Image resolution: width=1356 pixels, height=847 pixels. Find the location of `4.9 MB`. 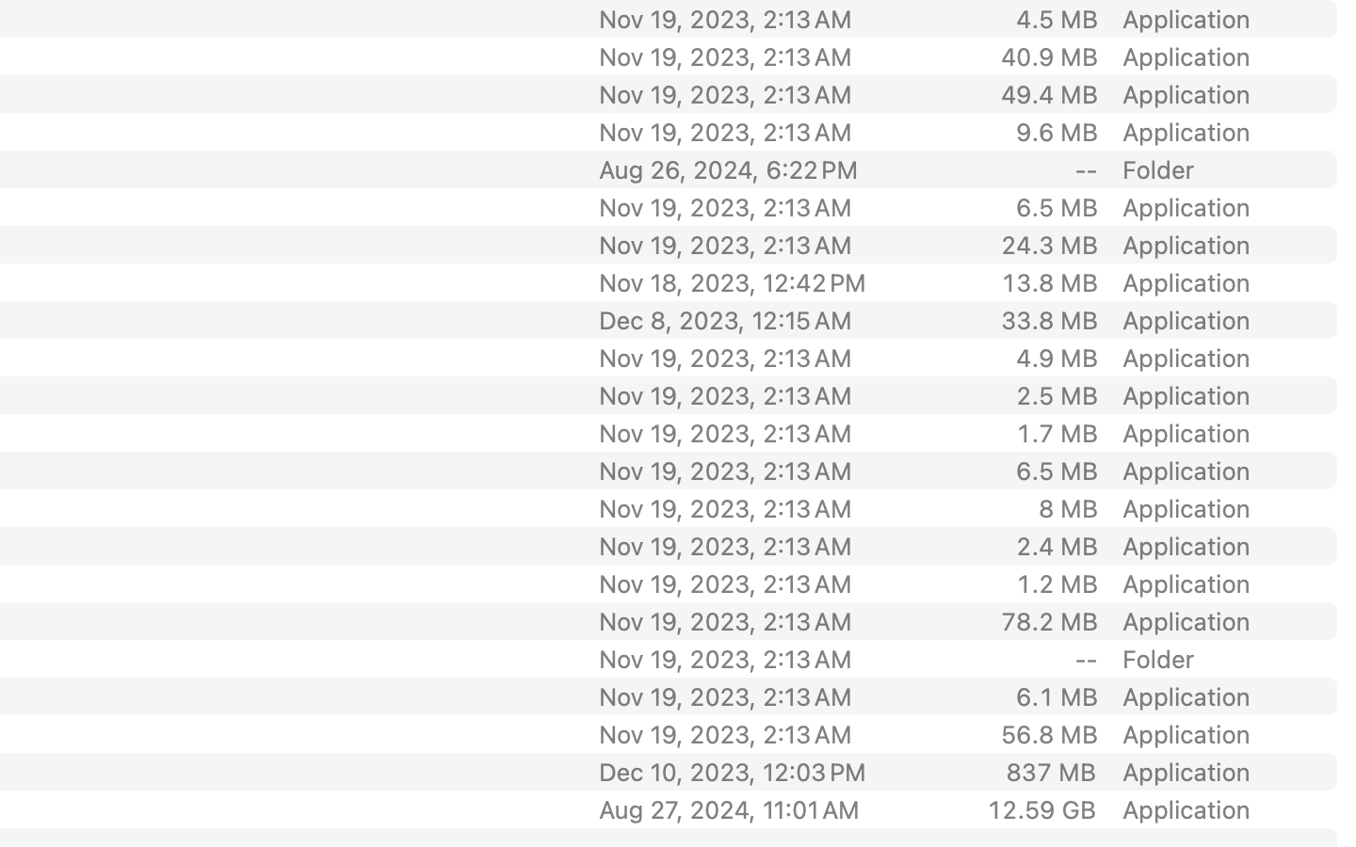

4.9 MB is located at coordinates (1057, 358).